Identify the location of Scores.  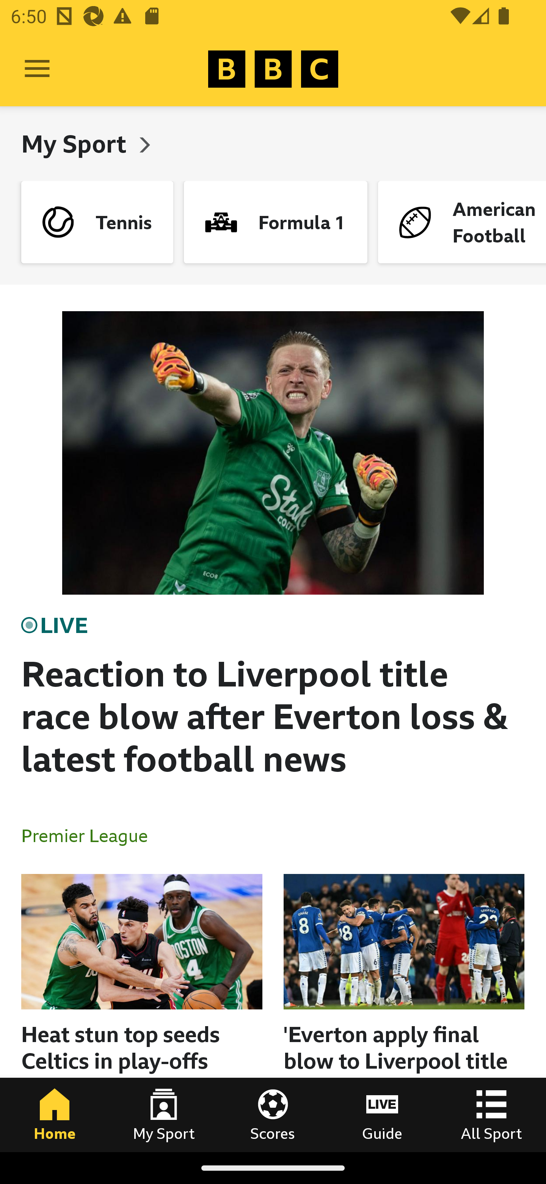
(273, 1115).